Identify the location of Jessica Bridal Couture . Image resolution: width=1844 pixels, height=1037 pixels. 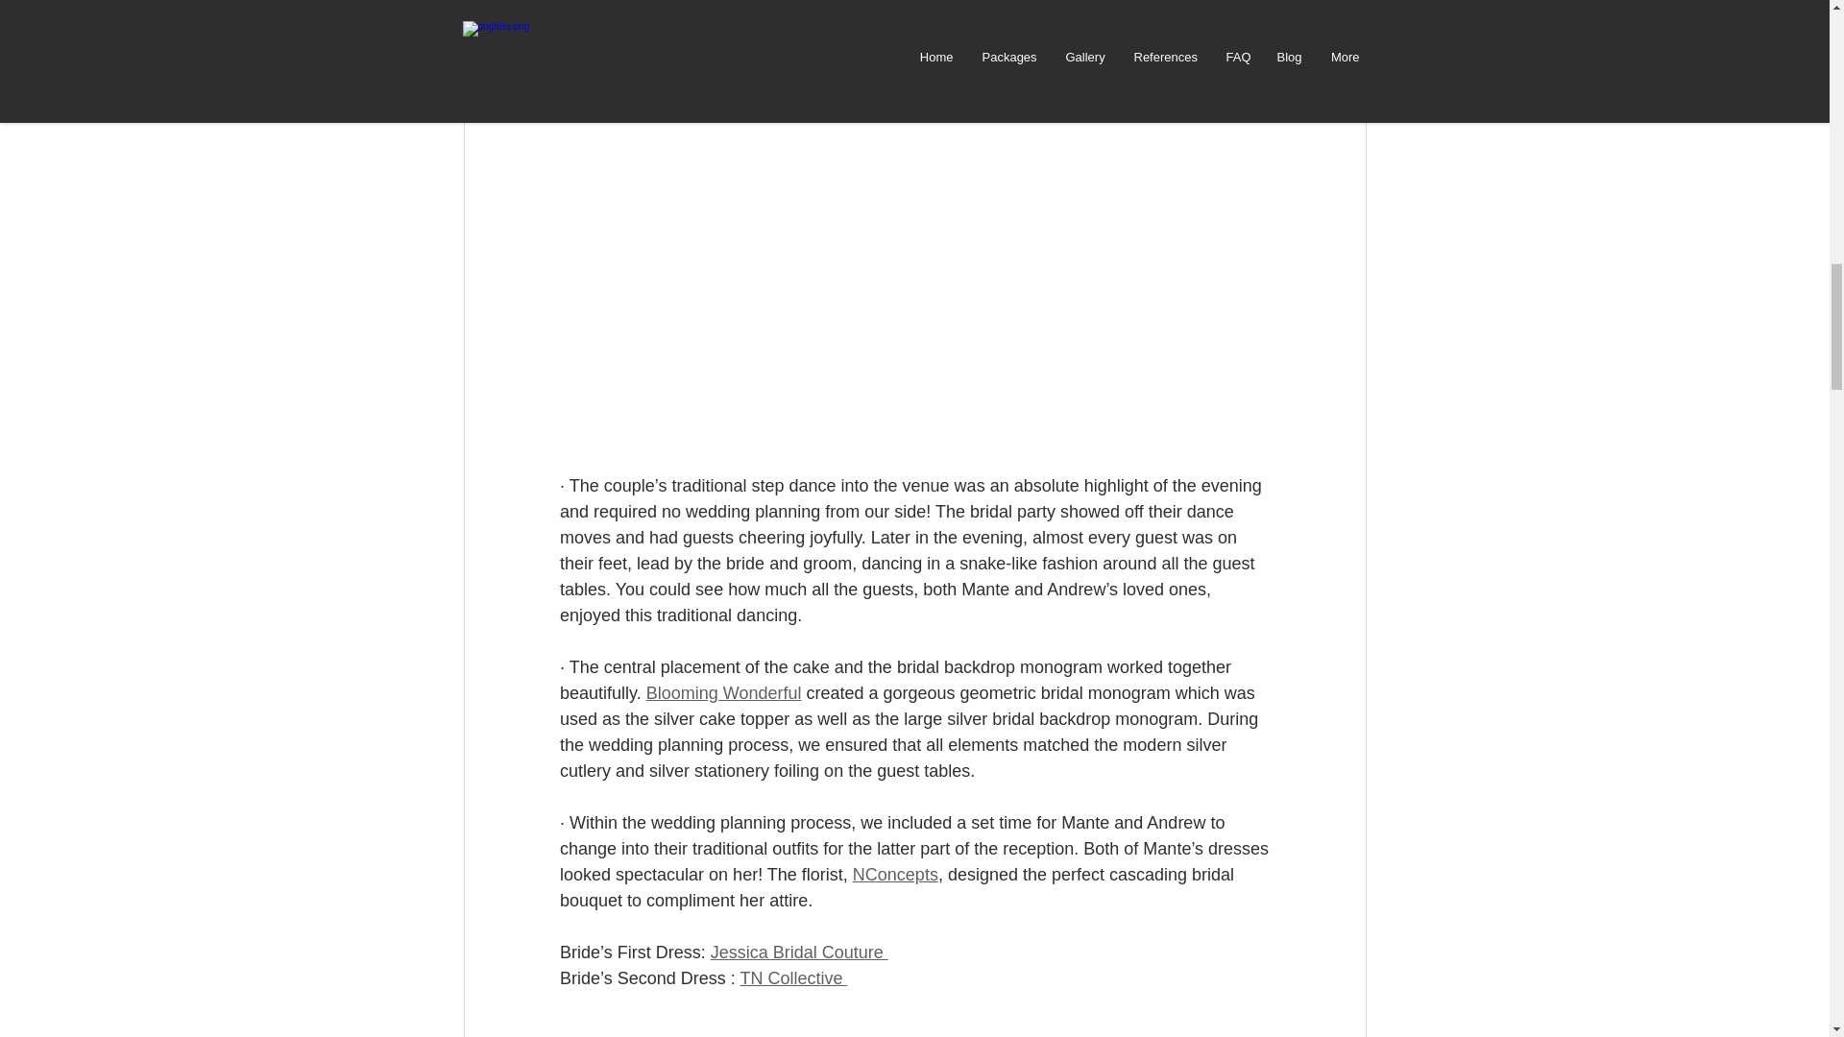
(798, 953).